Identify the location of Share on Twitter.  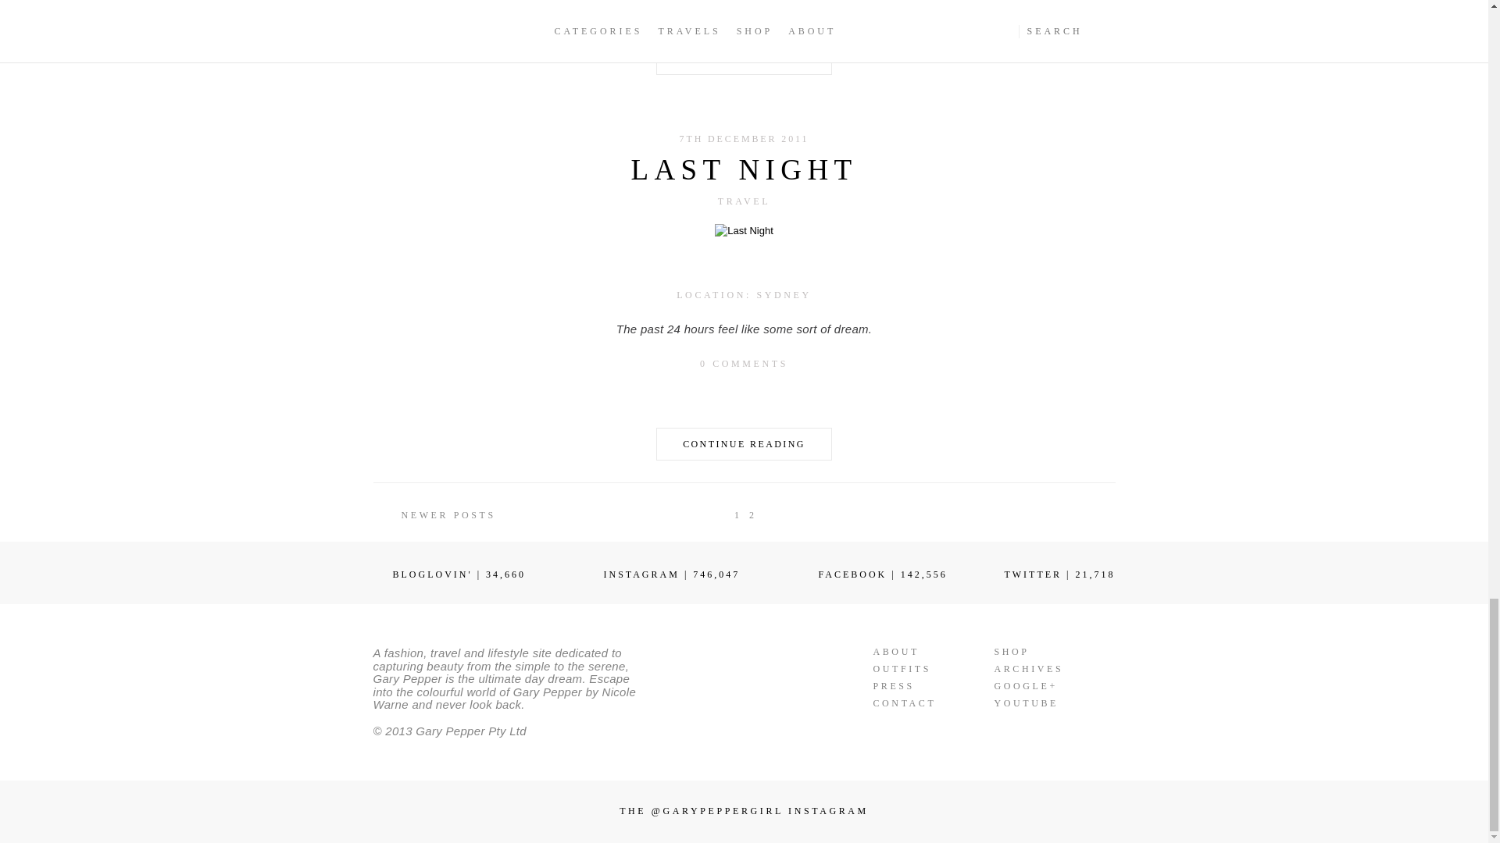
(744, 395).